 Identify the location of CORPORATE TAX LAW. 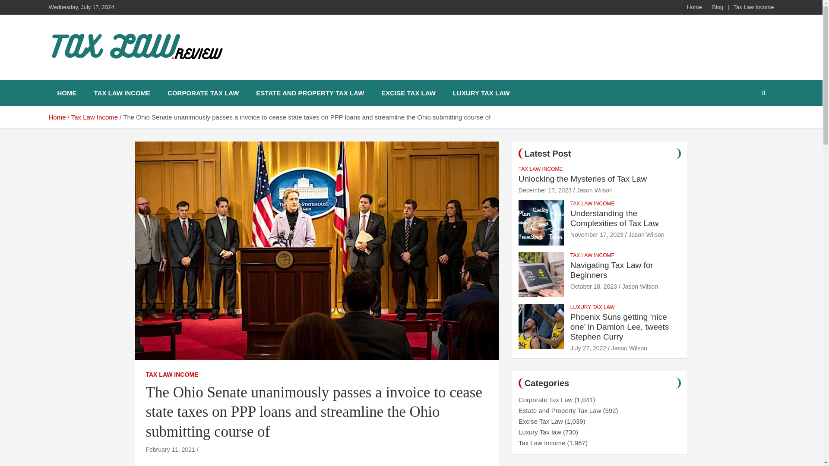
(203, 93).